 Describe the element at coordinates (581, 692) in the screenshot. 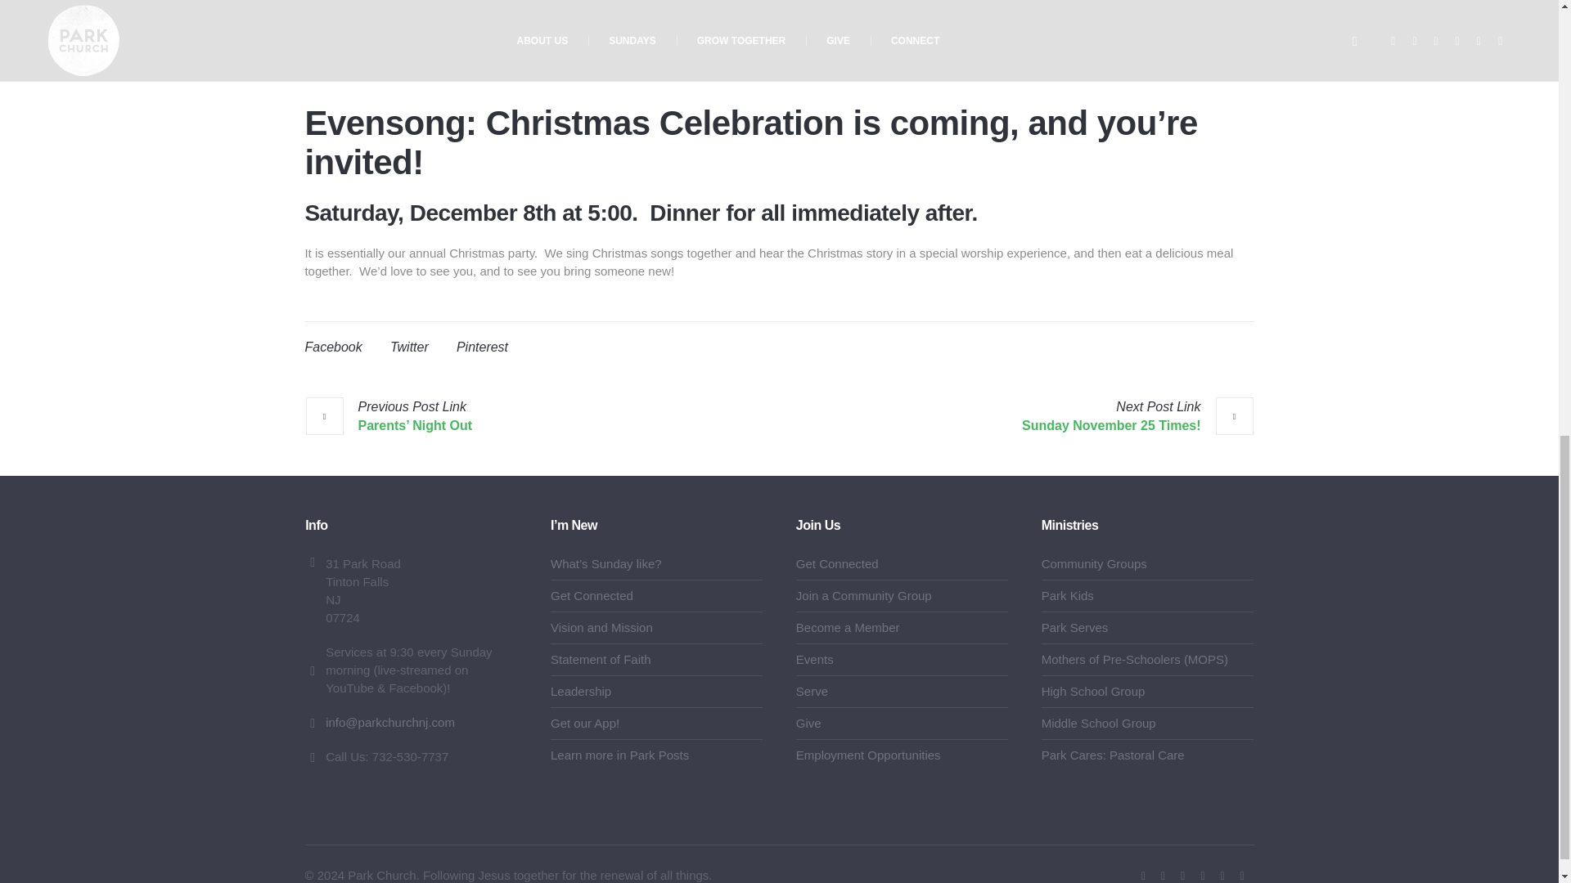

I see `Leadership` at that location.